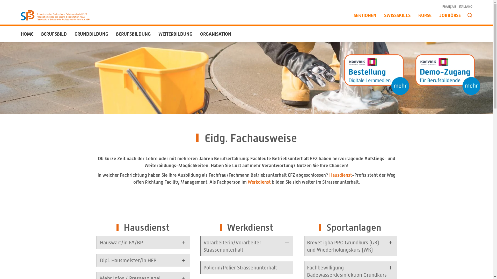  I want to click on Dipl. Hausmeister/in HFP, so click(143, 260).